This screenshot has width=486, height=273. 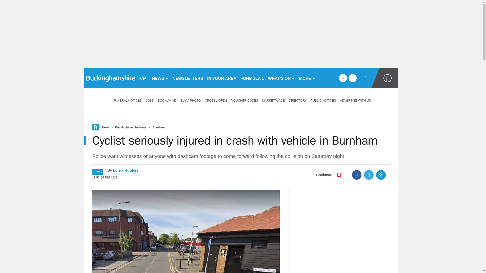 I want to click on FUNERAL NOTICES, so click(x=127, y=100).